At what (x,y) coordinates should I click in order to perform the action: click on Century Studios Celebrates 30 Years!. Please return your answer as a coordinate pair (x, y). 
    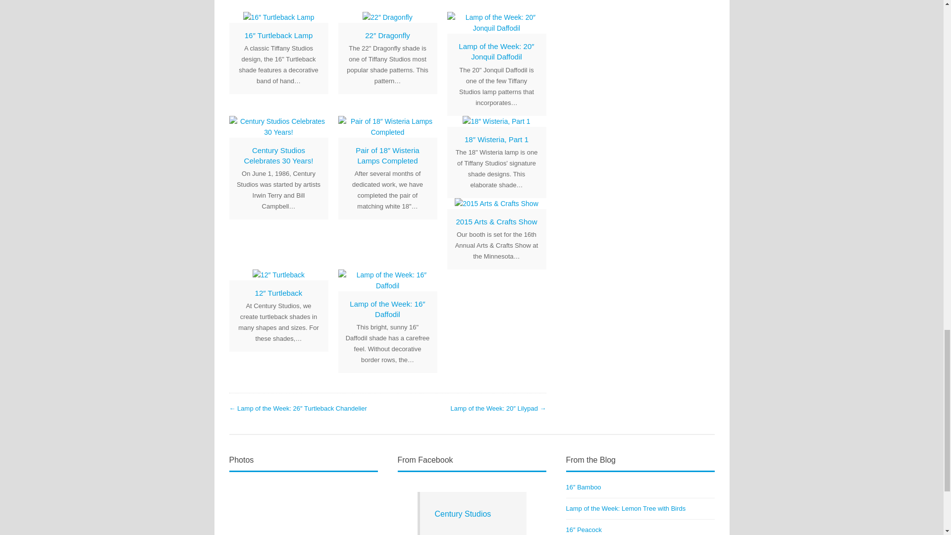
    Looking at the image, I should click on (278, 127).